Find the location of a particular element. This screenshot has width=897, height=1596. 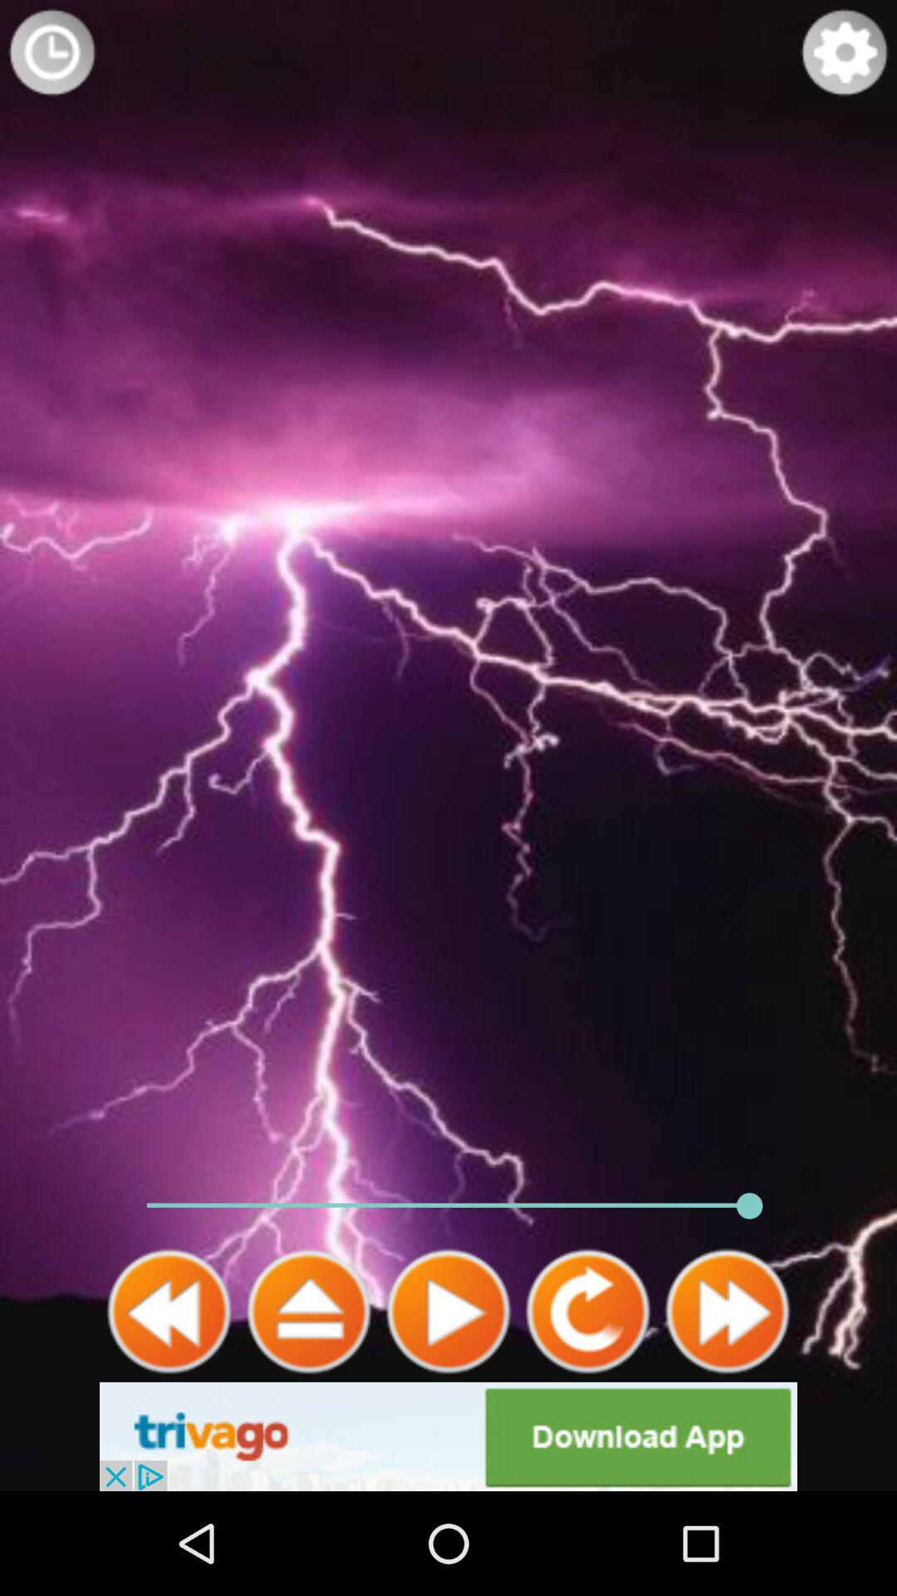

set a timer is located at coordinates (52, 52).